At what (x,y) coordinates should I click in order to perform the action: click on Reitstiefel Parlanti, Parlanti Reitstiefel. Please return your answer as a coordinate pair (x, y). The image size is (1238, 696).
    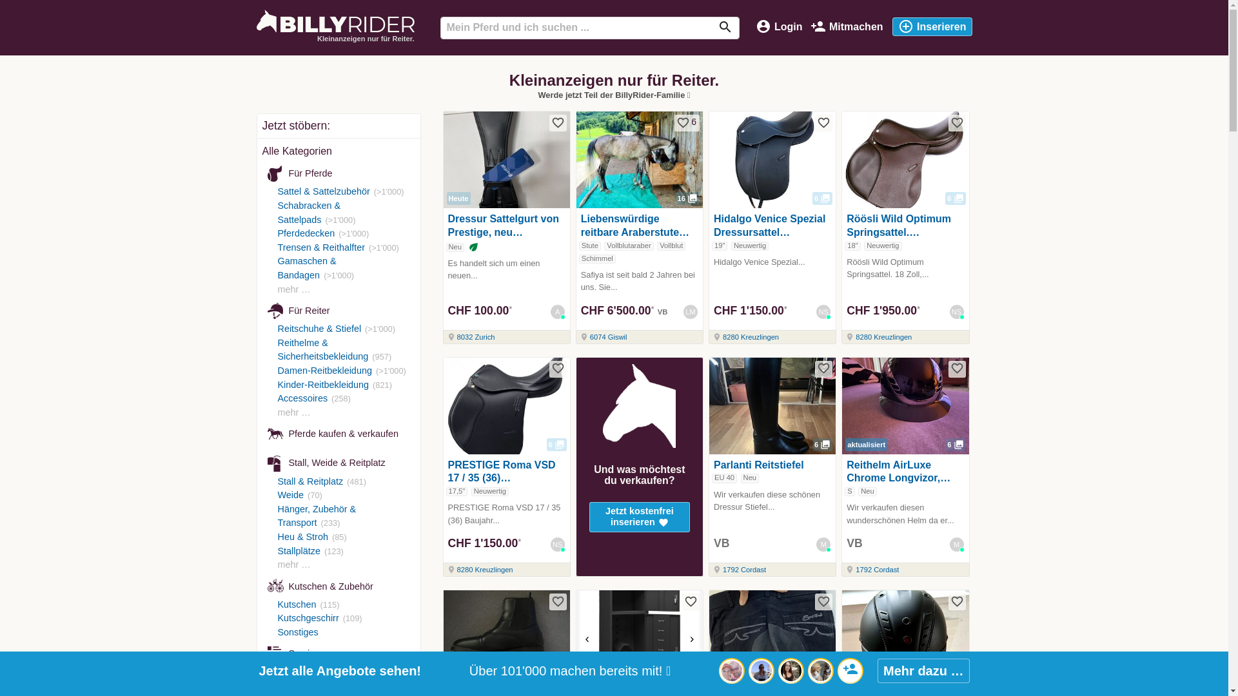
    Looking at the image, I should click on (772, 406).